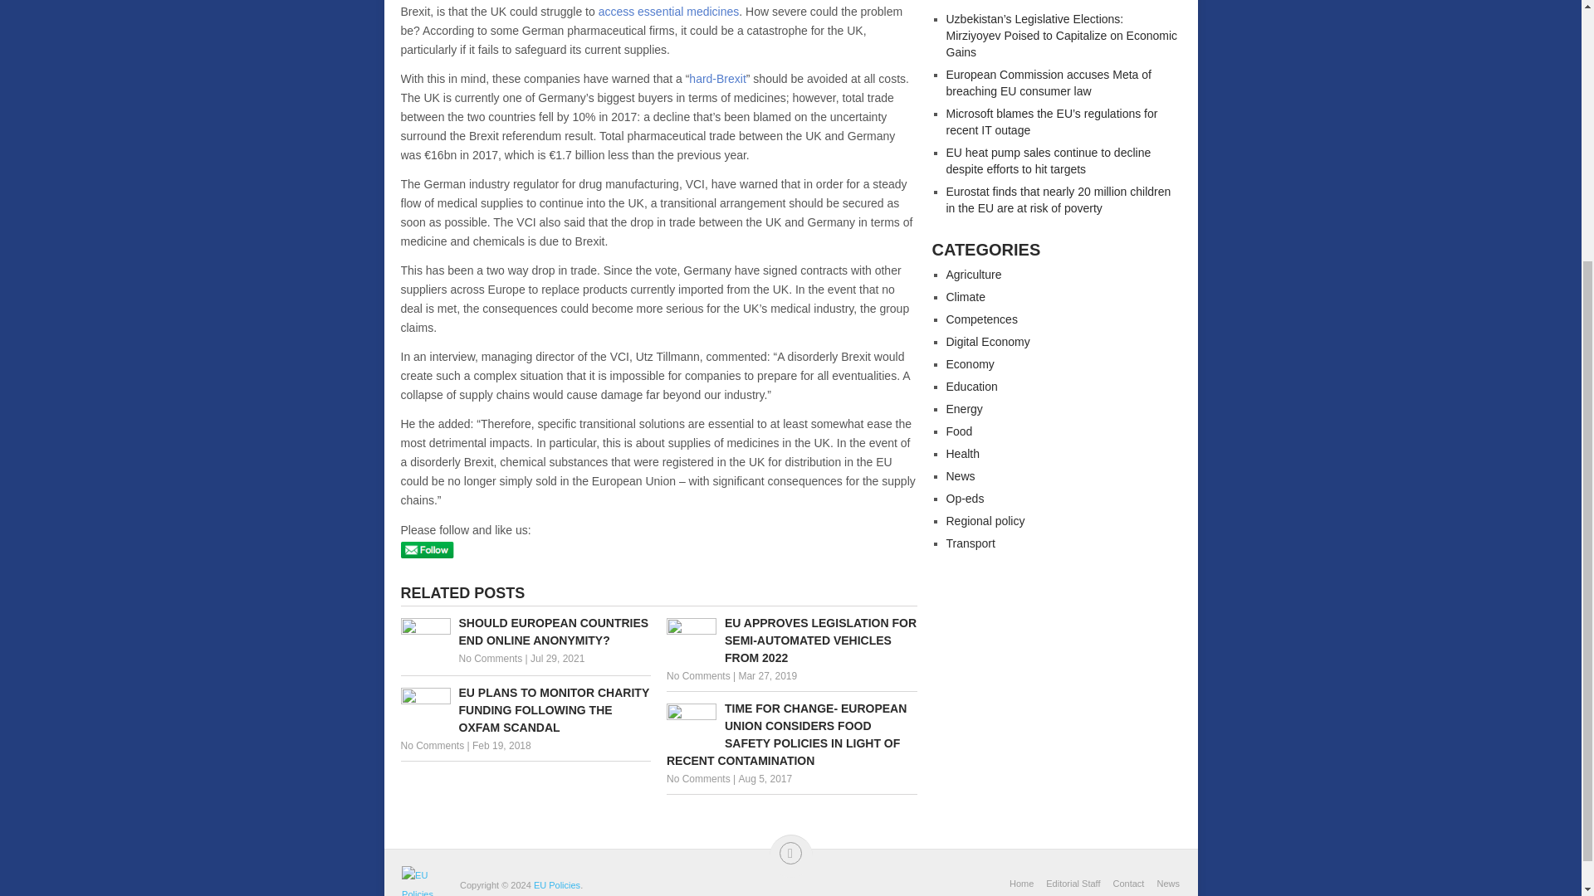  Describe the element at coordinates (1021, 884) in the screenshot. I see `Home` at that location.